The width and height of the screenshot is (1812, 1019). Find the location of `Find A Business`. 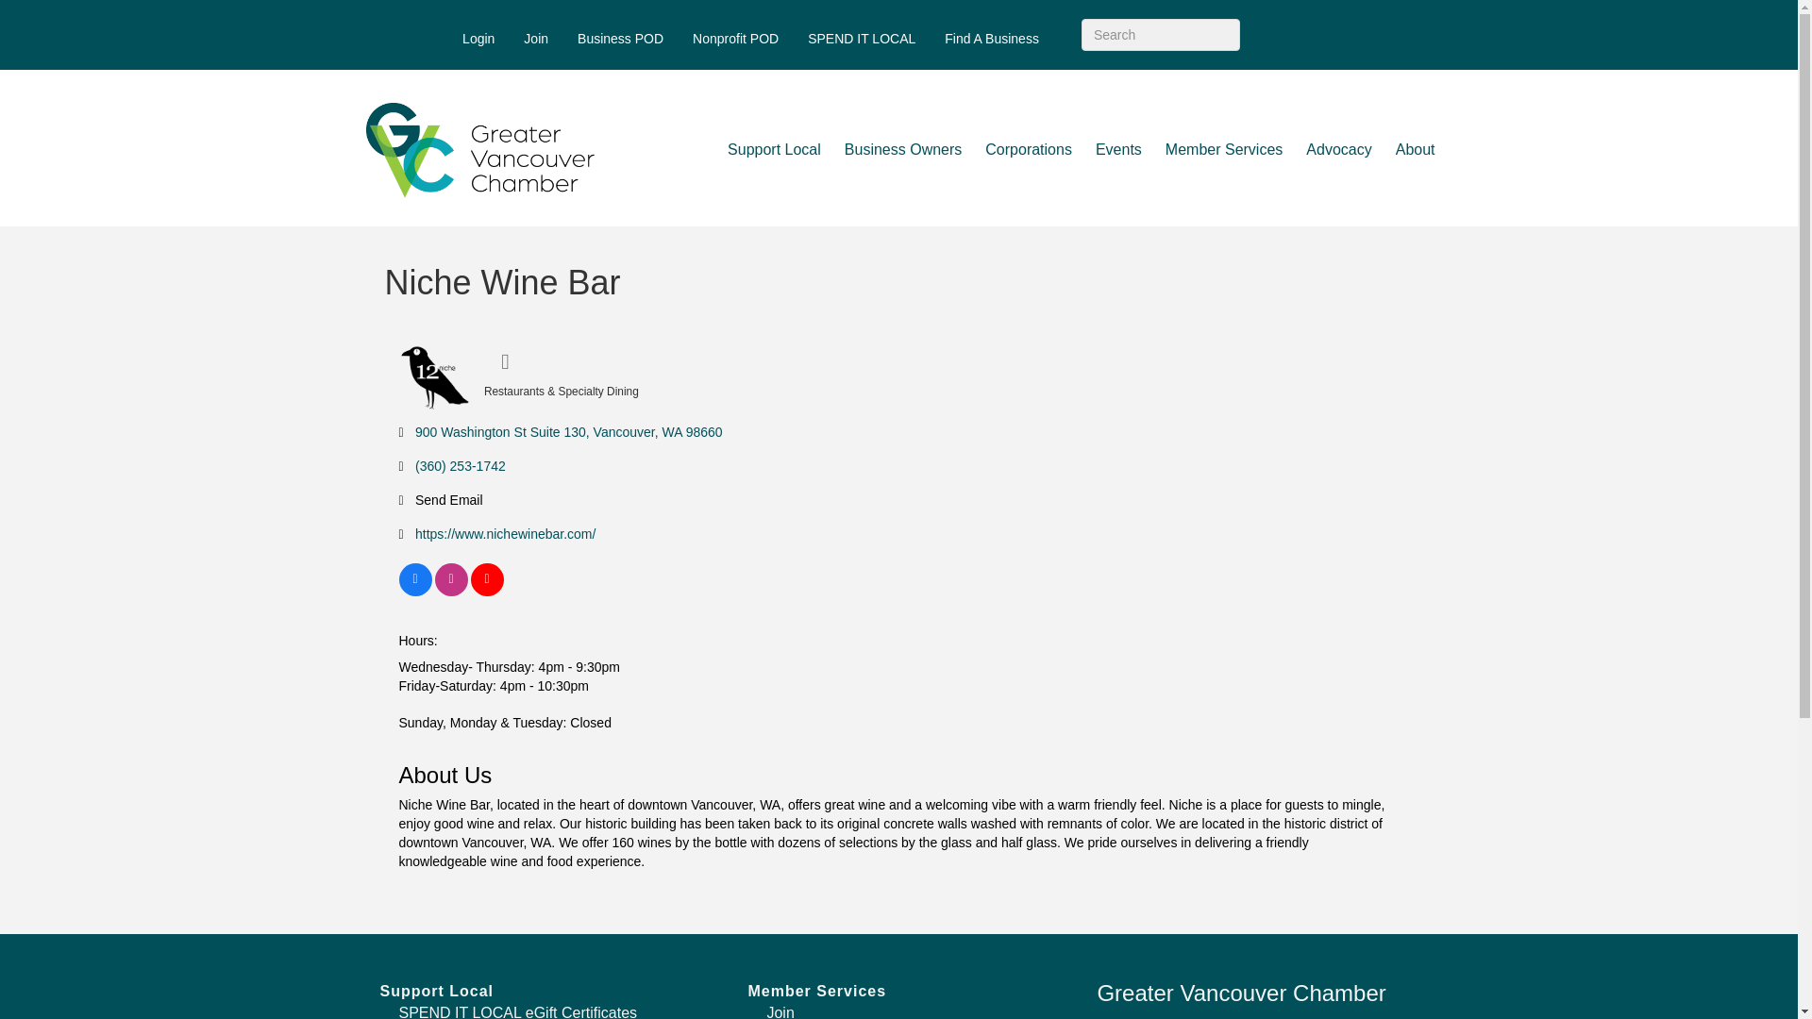

Find A Business is located at coordinates (991, 38).